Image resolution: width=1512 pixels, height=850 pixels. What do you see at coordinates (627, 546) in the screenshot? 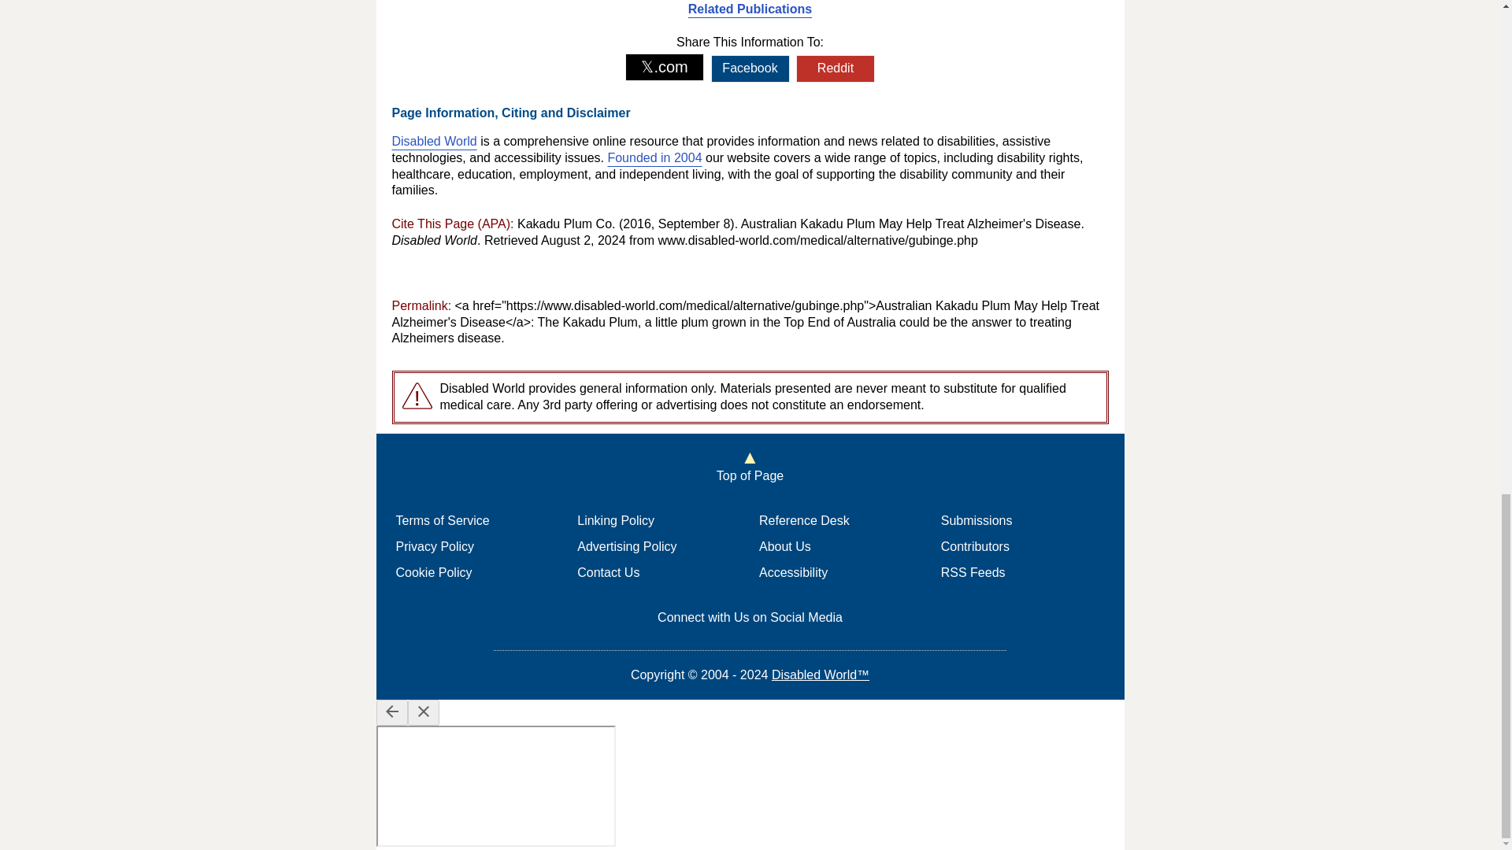
I see `Advertising Policy` at bounding box center [627, 546].